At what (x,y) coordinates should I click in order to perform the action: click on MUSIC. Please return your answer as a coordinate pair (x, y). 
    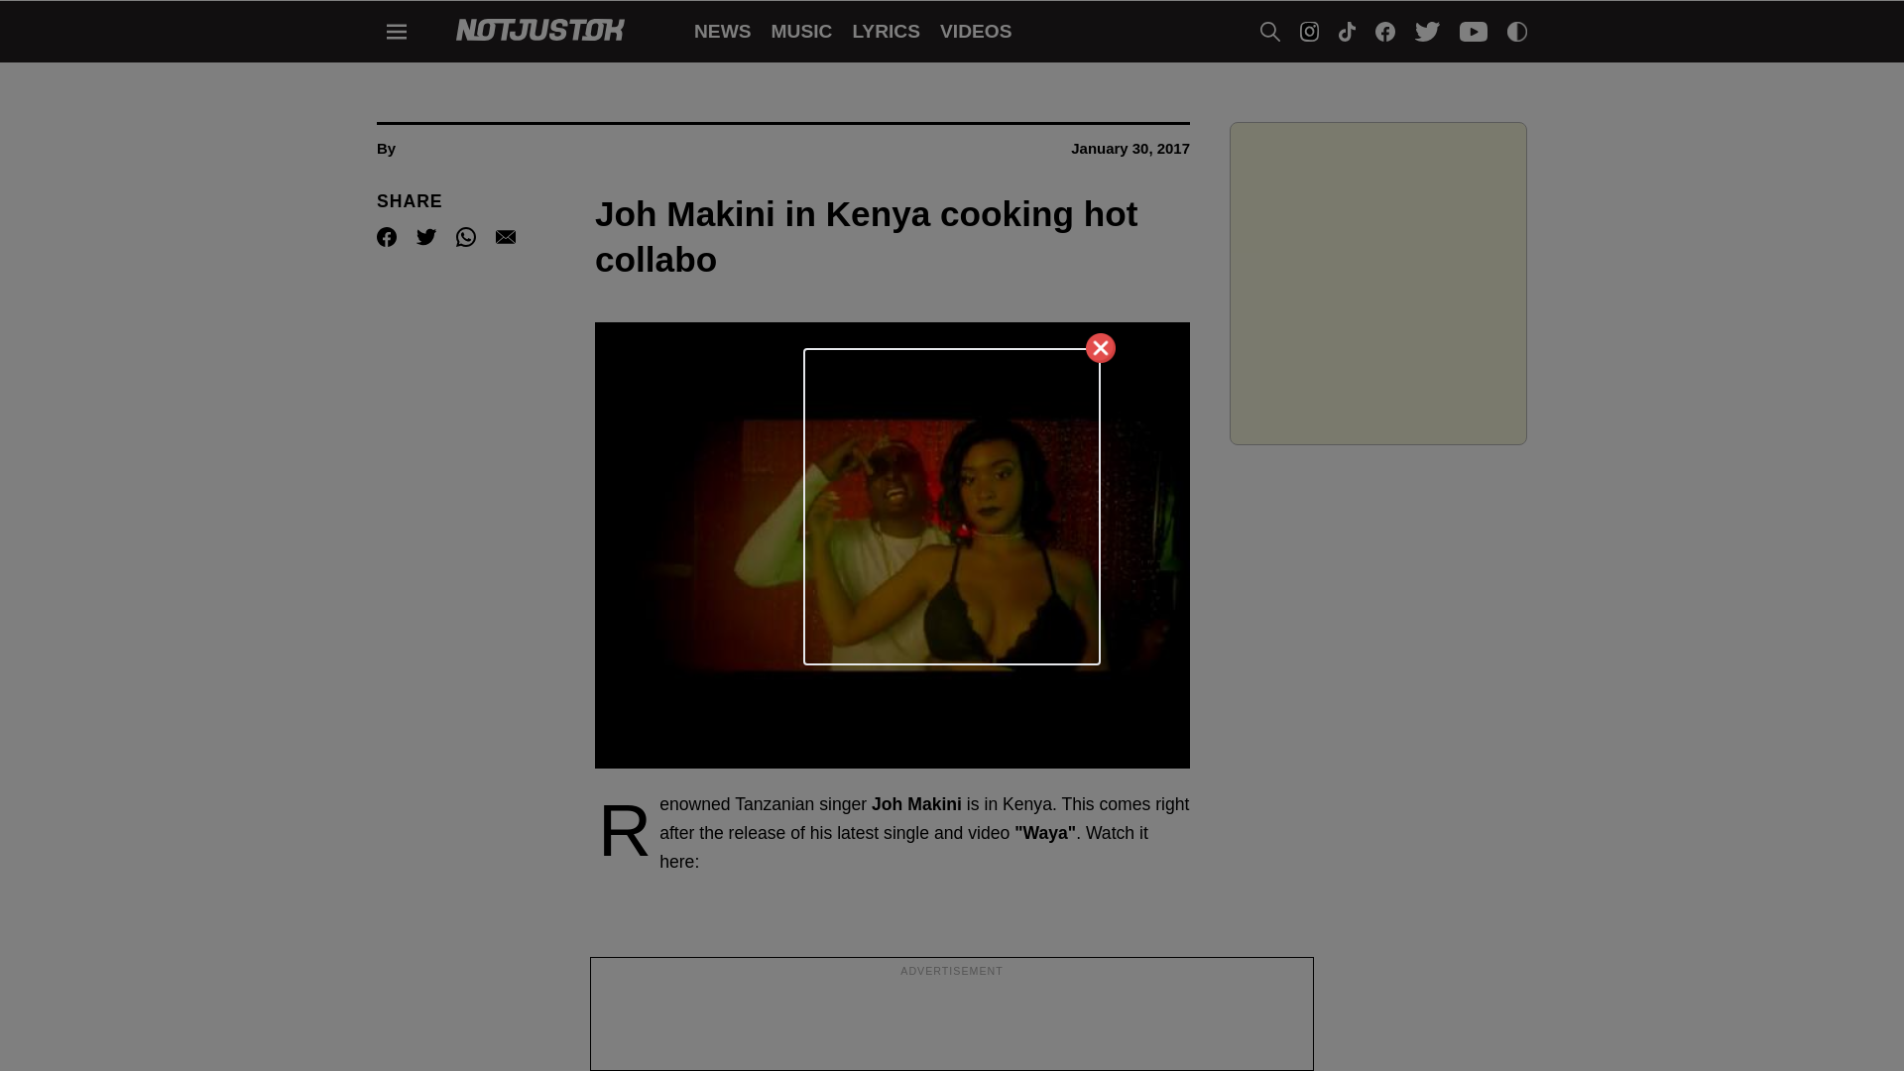
    Looking at the image, I should click on (801, 31).